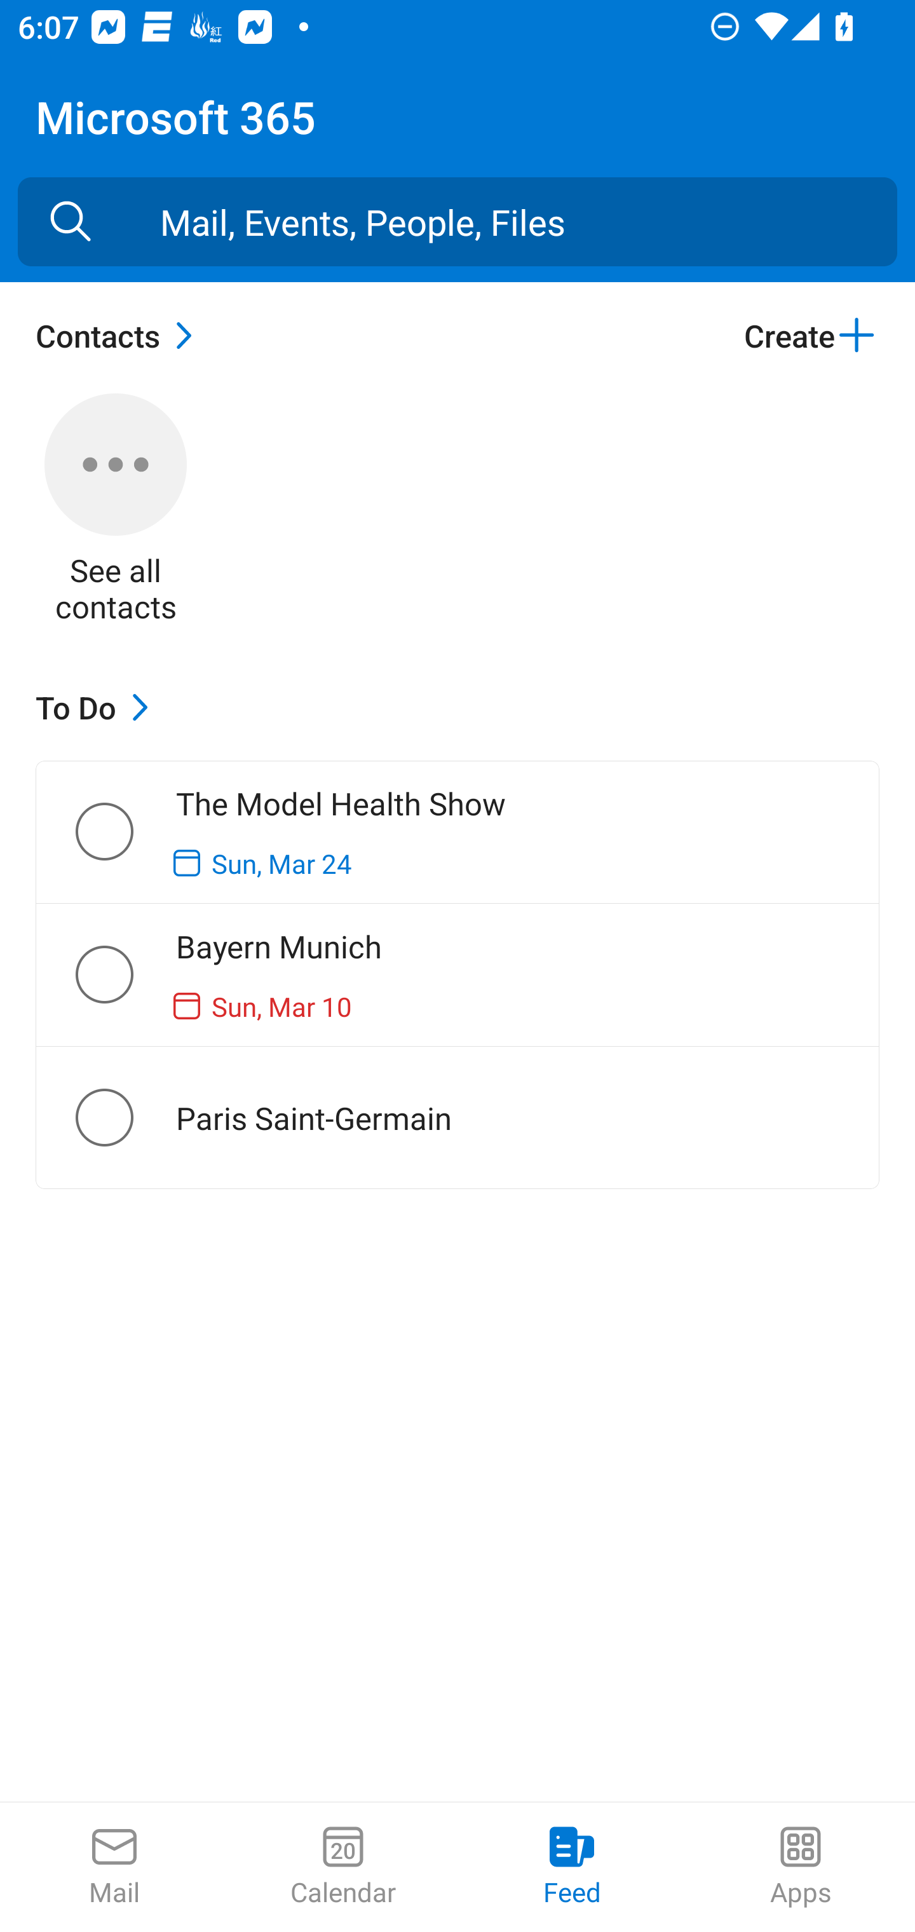 Image resolution: width=915 pixels, height=1932 pixels. I want to click on Contacts, so click(120, 335).